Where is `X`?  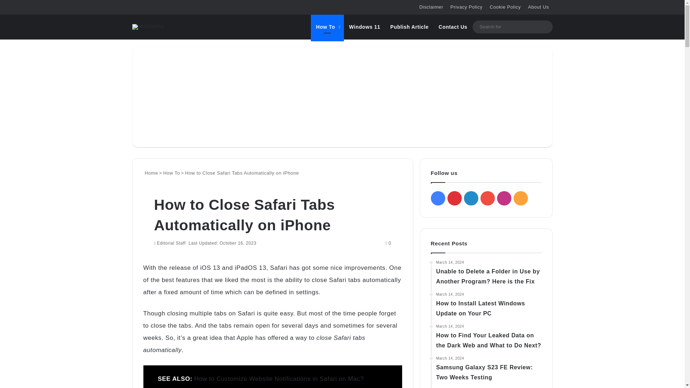 X is located at coordinates (146, 258).